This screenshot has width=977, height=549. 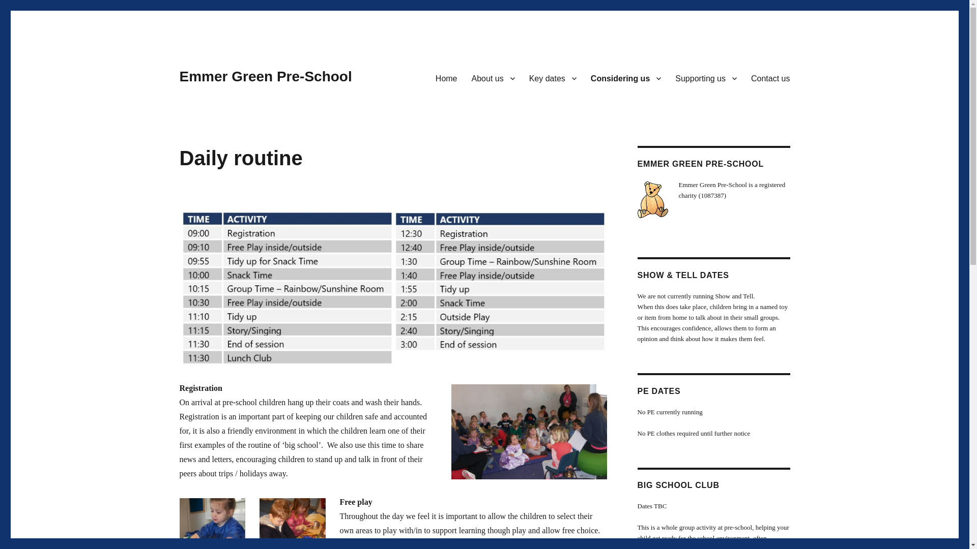 What do you see at coordinates (770, 78) in the screenshot?
I see `Contact us` at bounding box center [770, 78].